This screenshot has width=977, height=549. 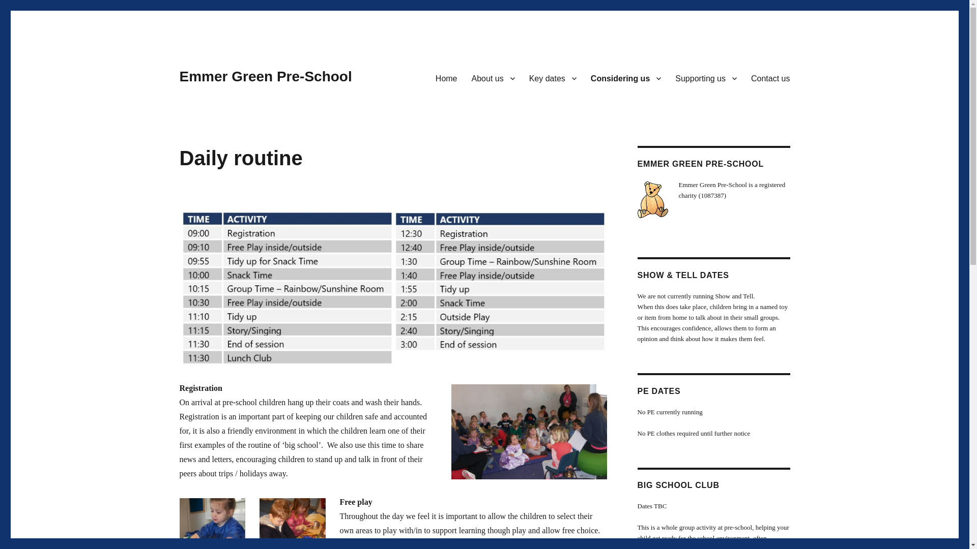 What do you see at coordinates (770, 78) in the screenshot?
I see `Contact us` at bounding box center [770, 78].